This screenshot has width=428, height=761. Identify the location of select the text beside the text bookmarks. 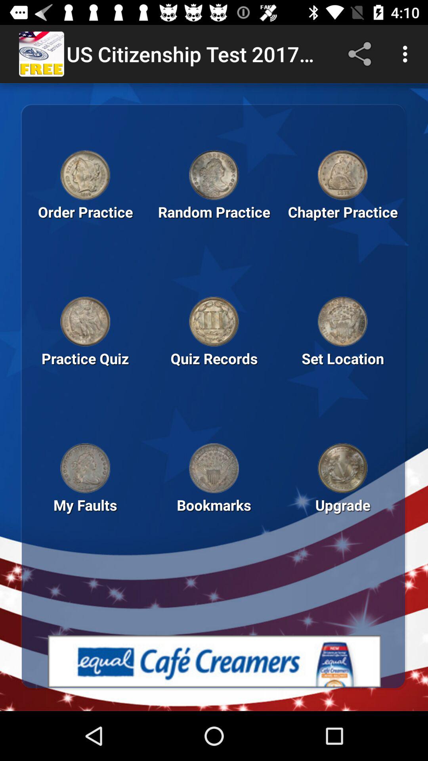
(342, 518).